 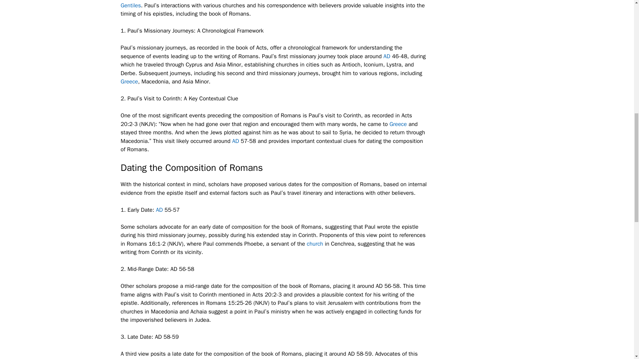 What do you see at coordinates (398, 124) in the screenshot?
I see `Greece` at bounding box center [398, 124].